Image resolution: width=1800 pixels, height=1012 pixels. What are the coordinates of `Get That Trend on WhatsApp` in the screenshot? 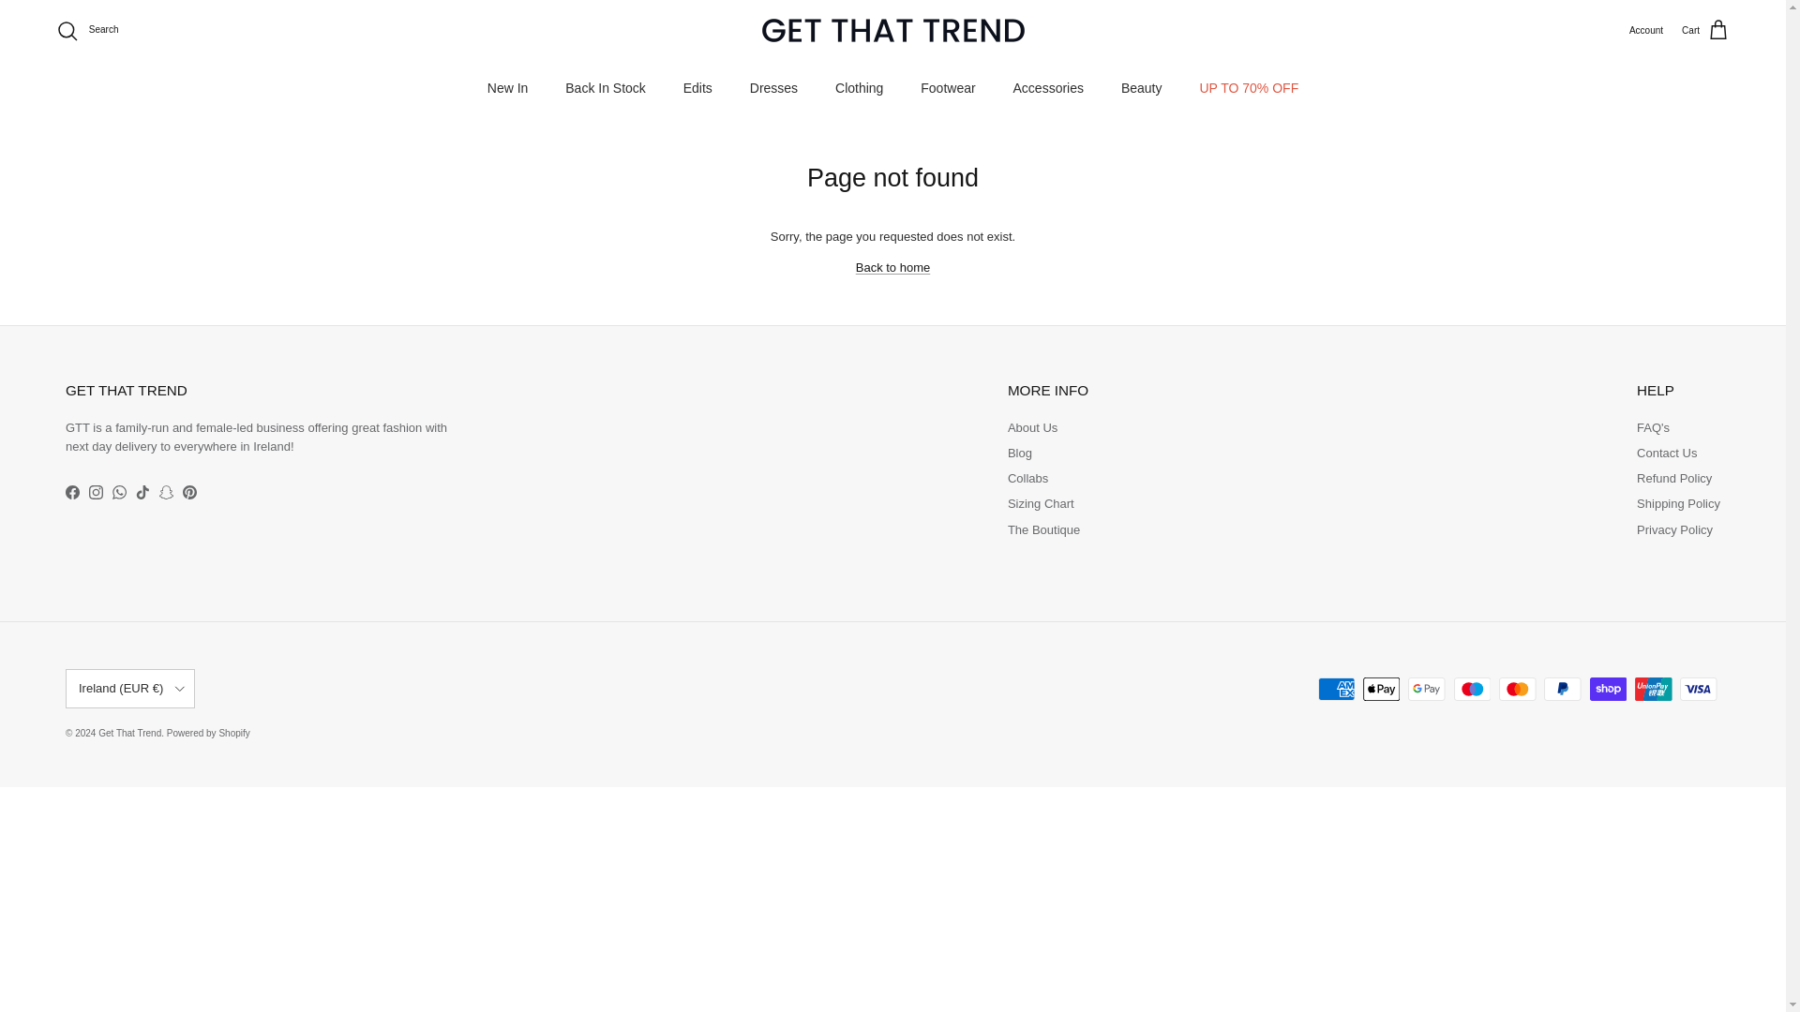 It's located at (118, 493).